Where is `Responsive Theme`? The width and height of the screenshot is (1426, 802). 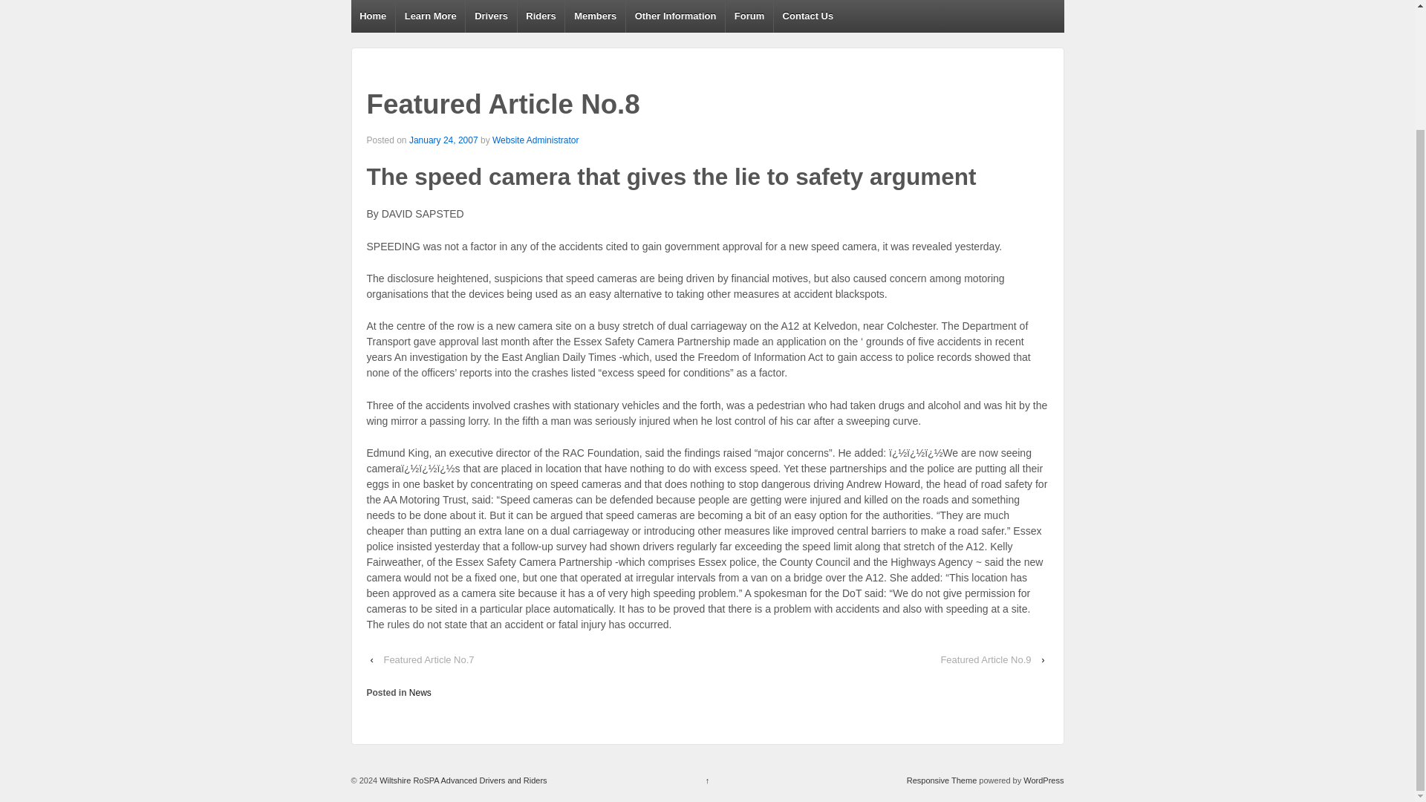 Responsive Theme is located at coordinates (942, 780).